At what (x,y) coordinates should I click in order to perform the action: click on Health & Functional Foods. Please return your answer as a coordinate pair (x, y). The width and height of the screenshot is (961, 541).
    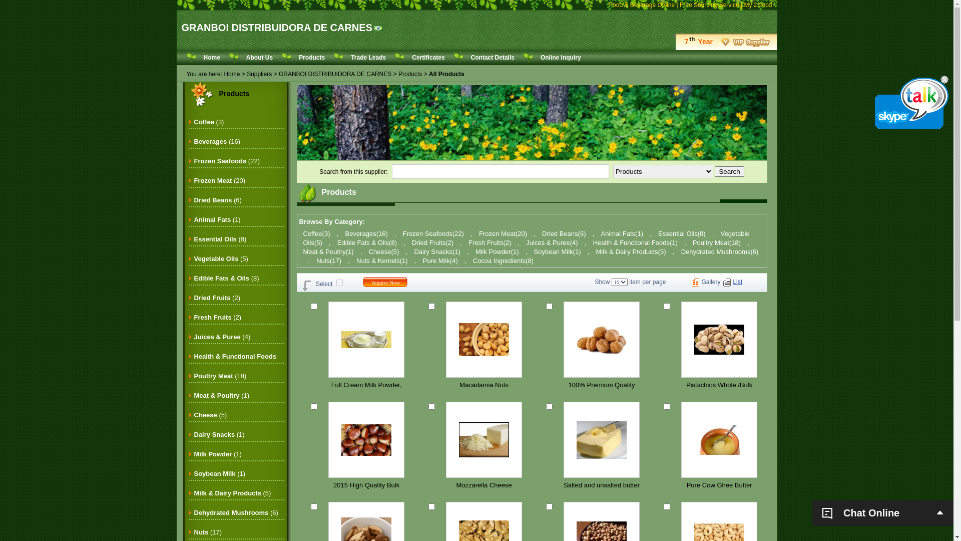
    Looking at the image, I should click on (235, 363).